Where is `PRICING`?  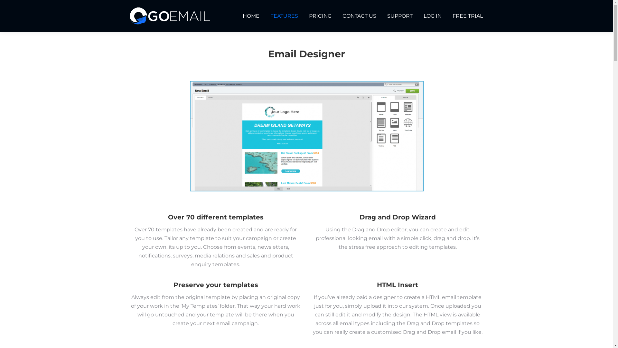 PRICING is located at coordinates (320, 16).